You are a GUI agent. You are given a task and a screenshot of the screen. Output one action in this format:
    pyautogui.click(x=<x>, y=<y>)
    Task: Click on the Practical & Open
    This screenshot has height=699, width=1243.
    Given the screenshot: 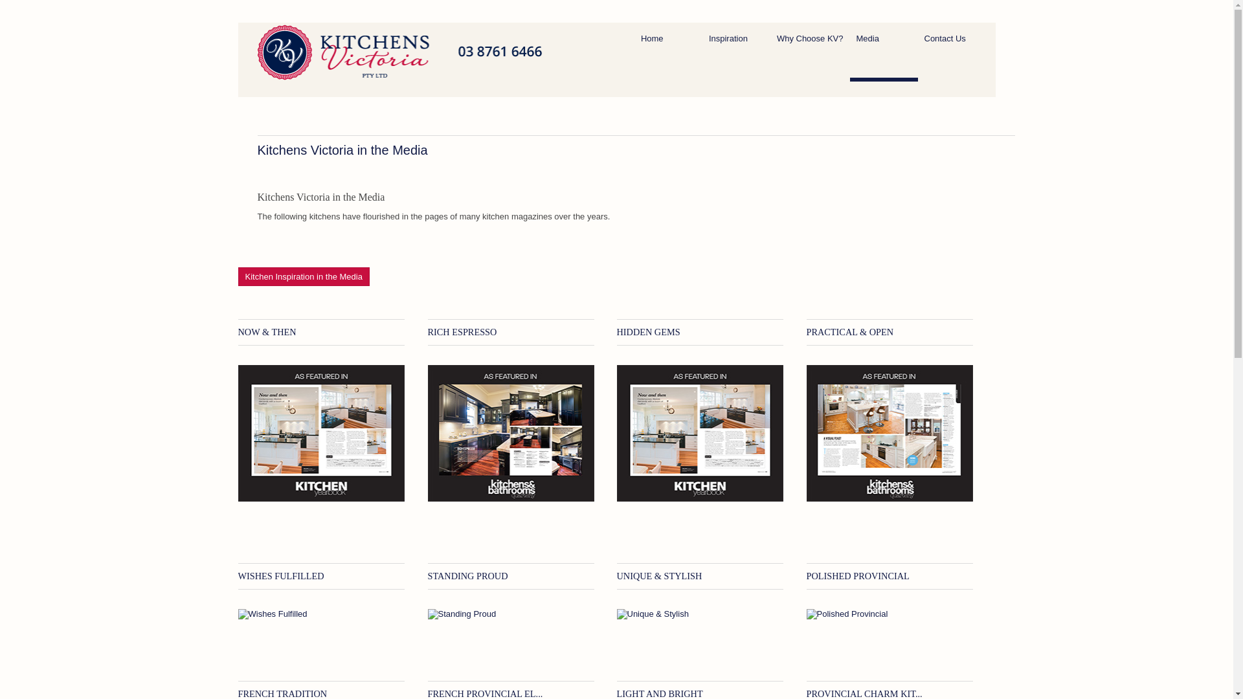 What is the action you would take?
    pyautogui.click(x=890, y=434)
    